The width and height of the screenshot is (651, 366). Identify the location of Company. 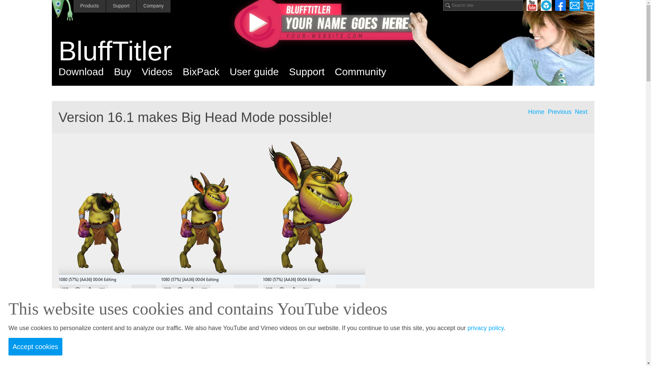
(154, 6).